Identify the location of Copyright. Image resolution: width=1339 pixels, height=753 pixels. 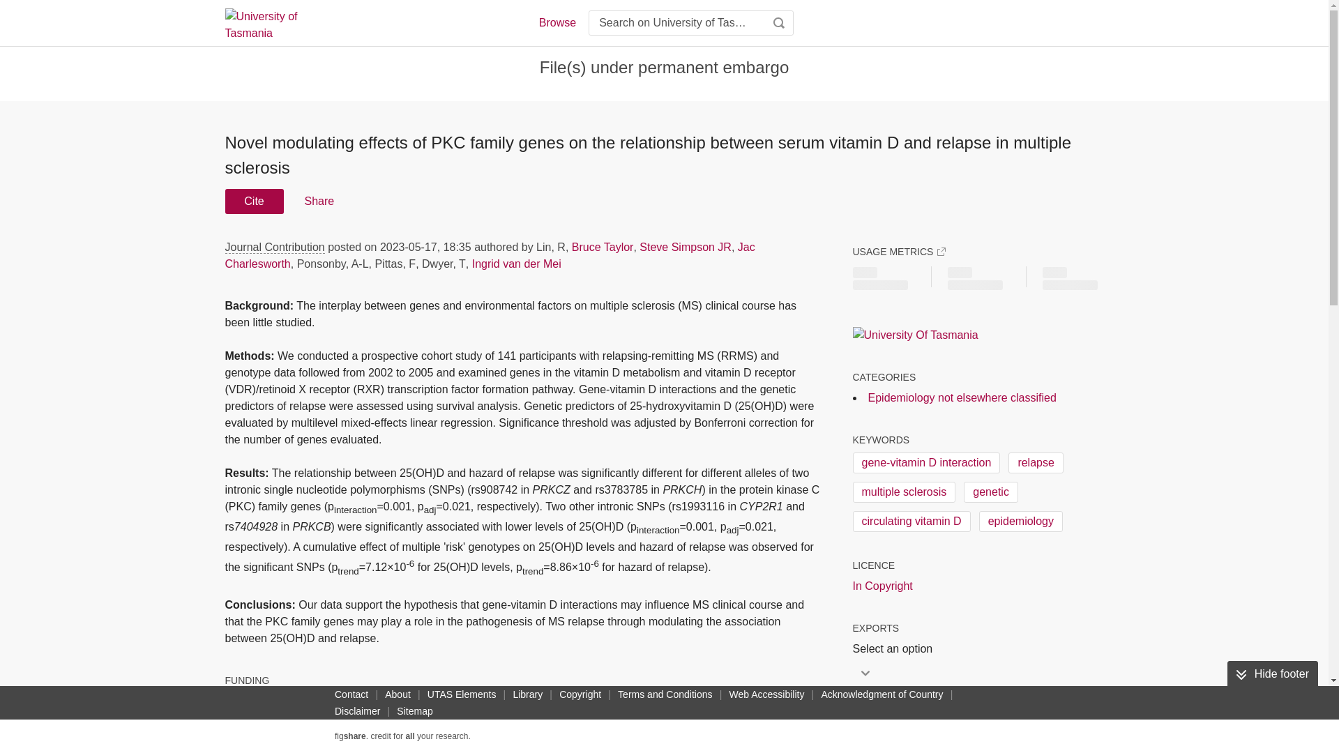
(580, 694).